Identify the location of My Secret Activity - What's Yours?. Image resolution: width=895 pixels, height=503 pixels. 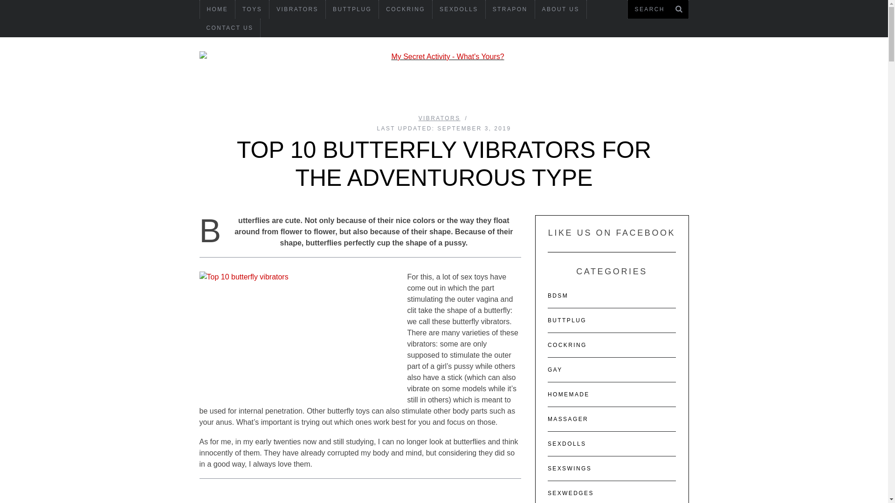
(444, 57).